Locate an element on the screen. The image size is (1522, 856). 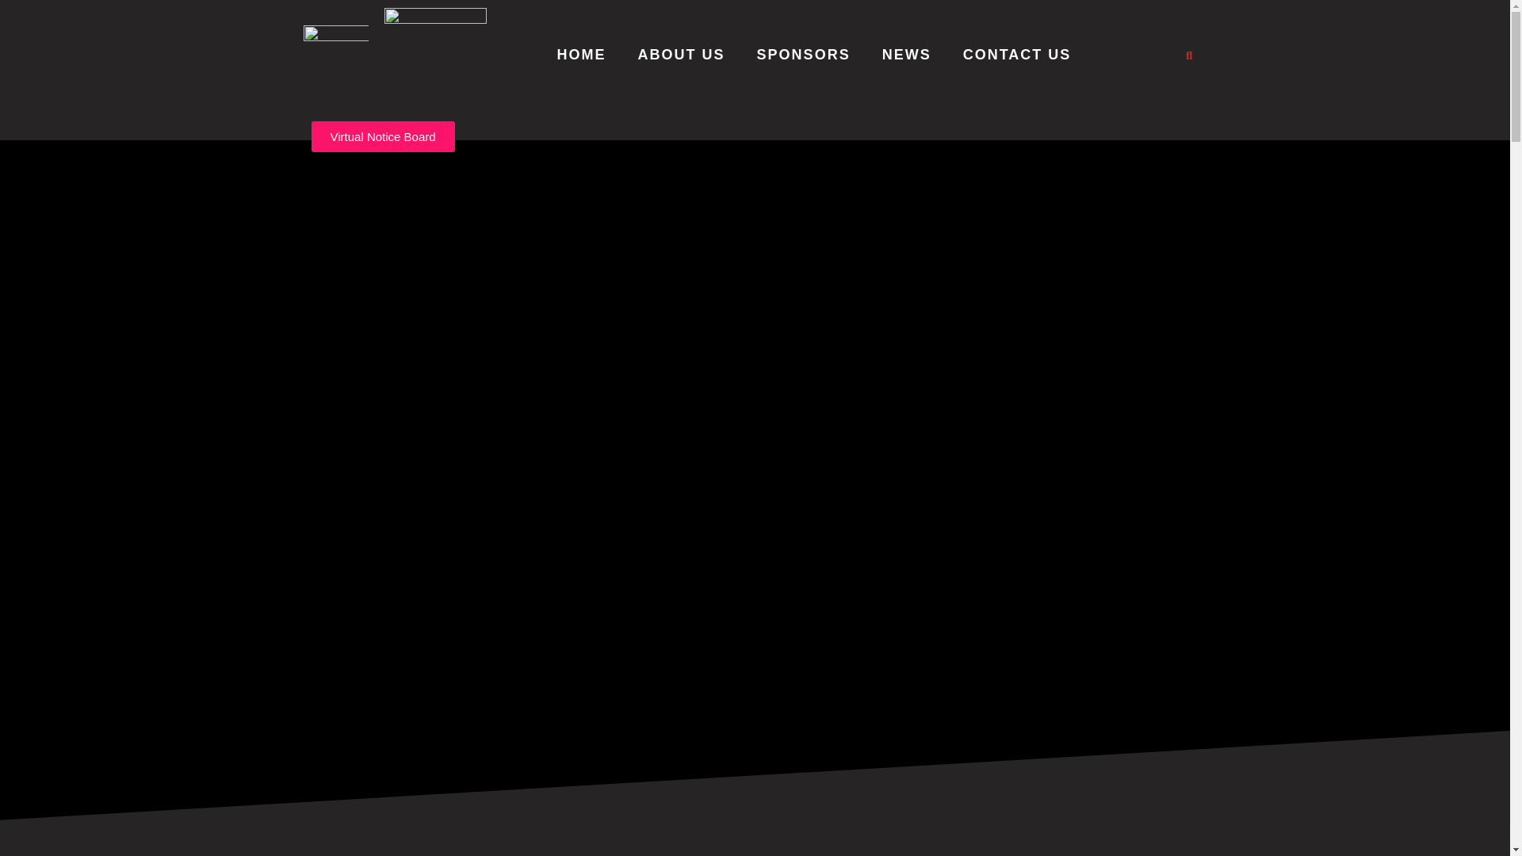
SPONSORS is located at coordinates (804, 55).